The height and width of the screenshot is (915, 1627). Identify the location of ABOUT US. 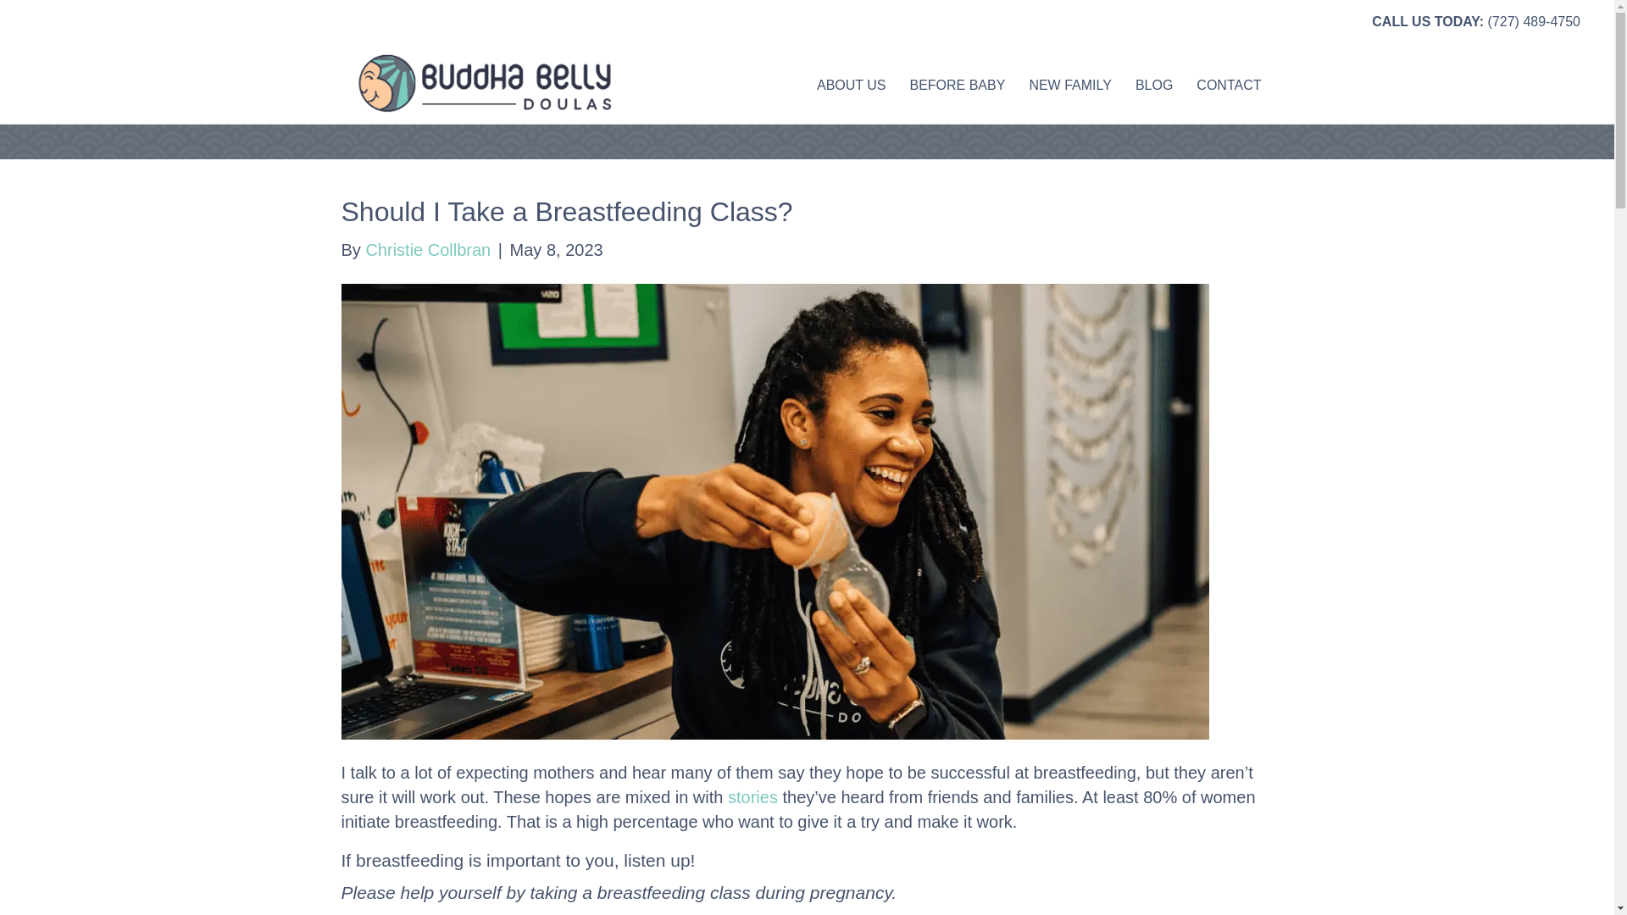
(851, 85).